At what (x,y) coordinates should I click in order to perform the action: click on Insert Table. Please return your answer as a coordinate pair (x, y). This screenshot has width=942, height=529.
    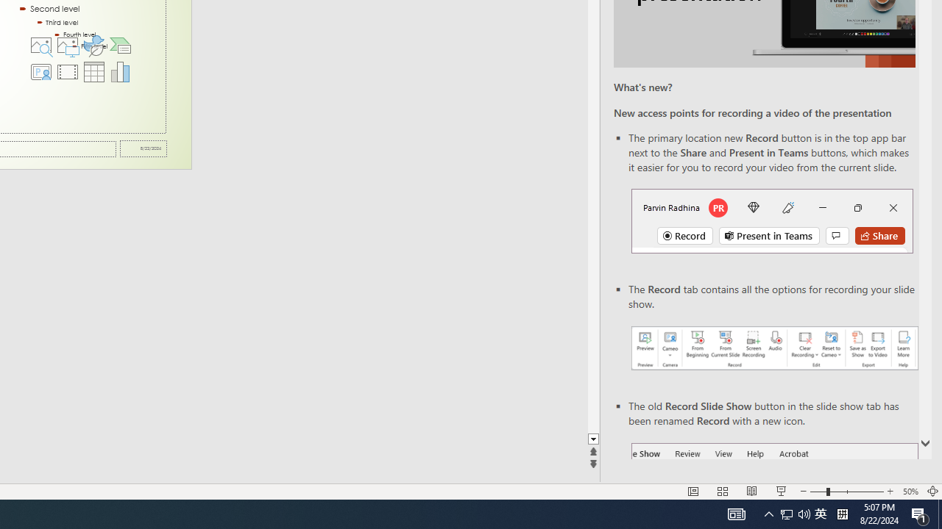
    Looking at the image, I should click on (94, 72).